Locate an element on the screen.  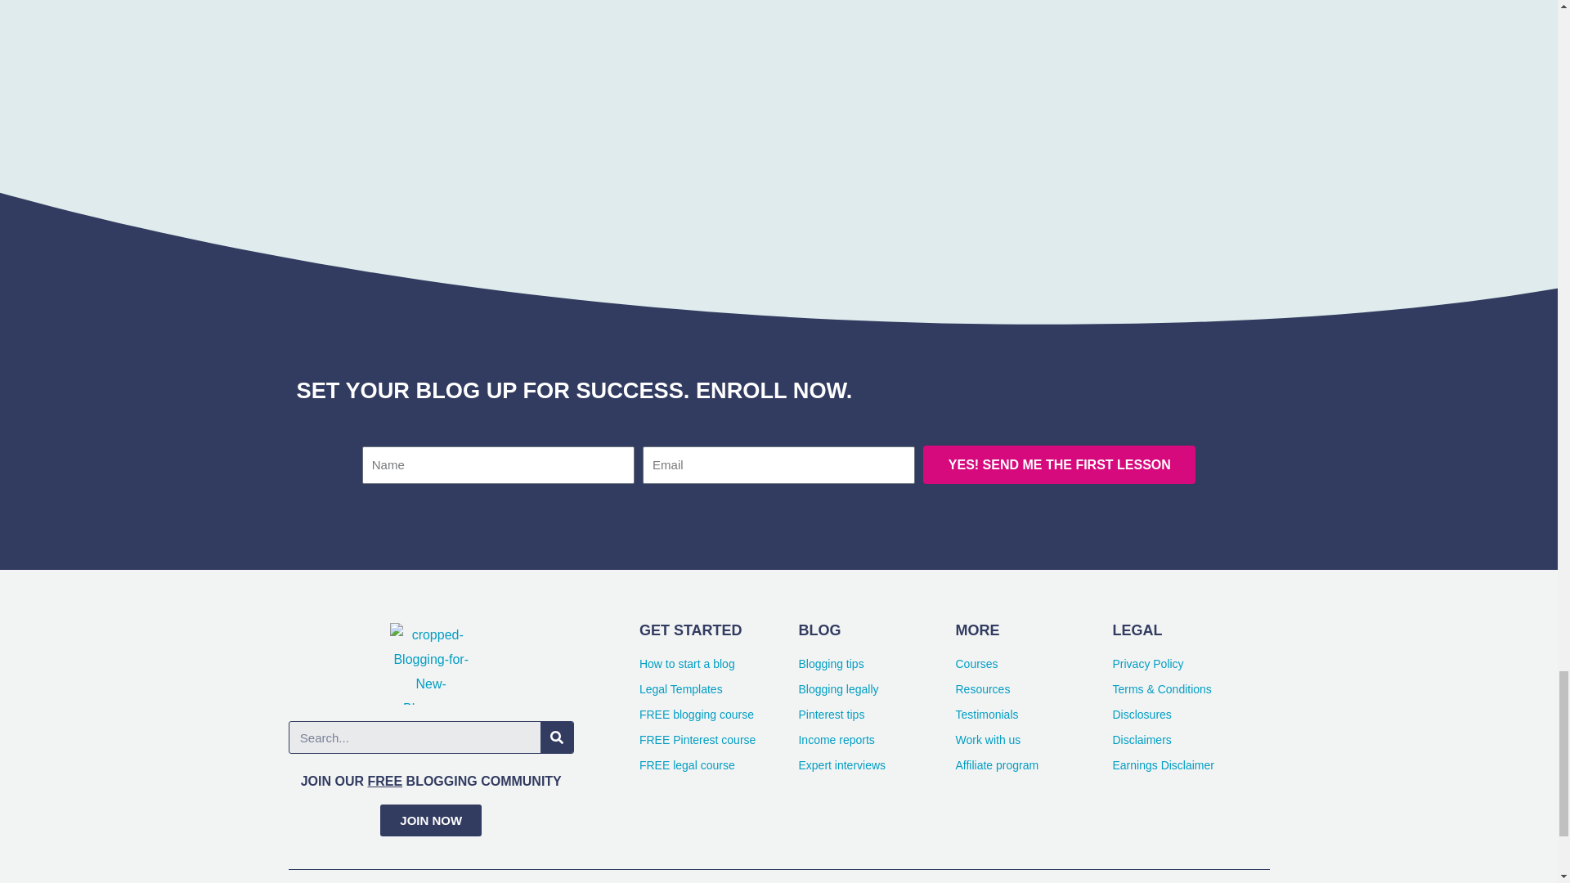
How to start a blog is located at coordinates (719, 665).